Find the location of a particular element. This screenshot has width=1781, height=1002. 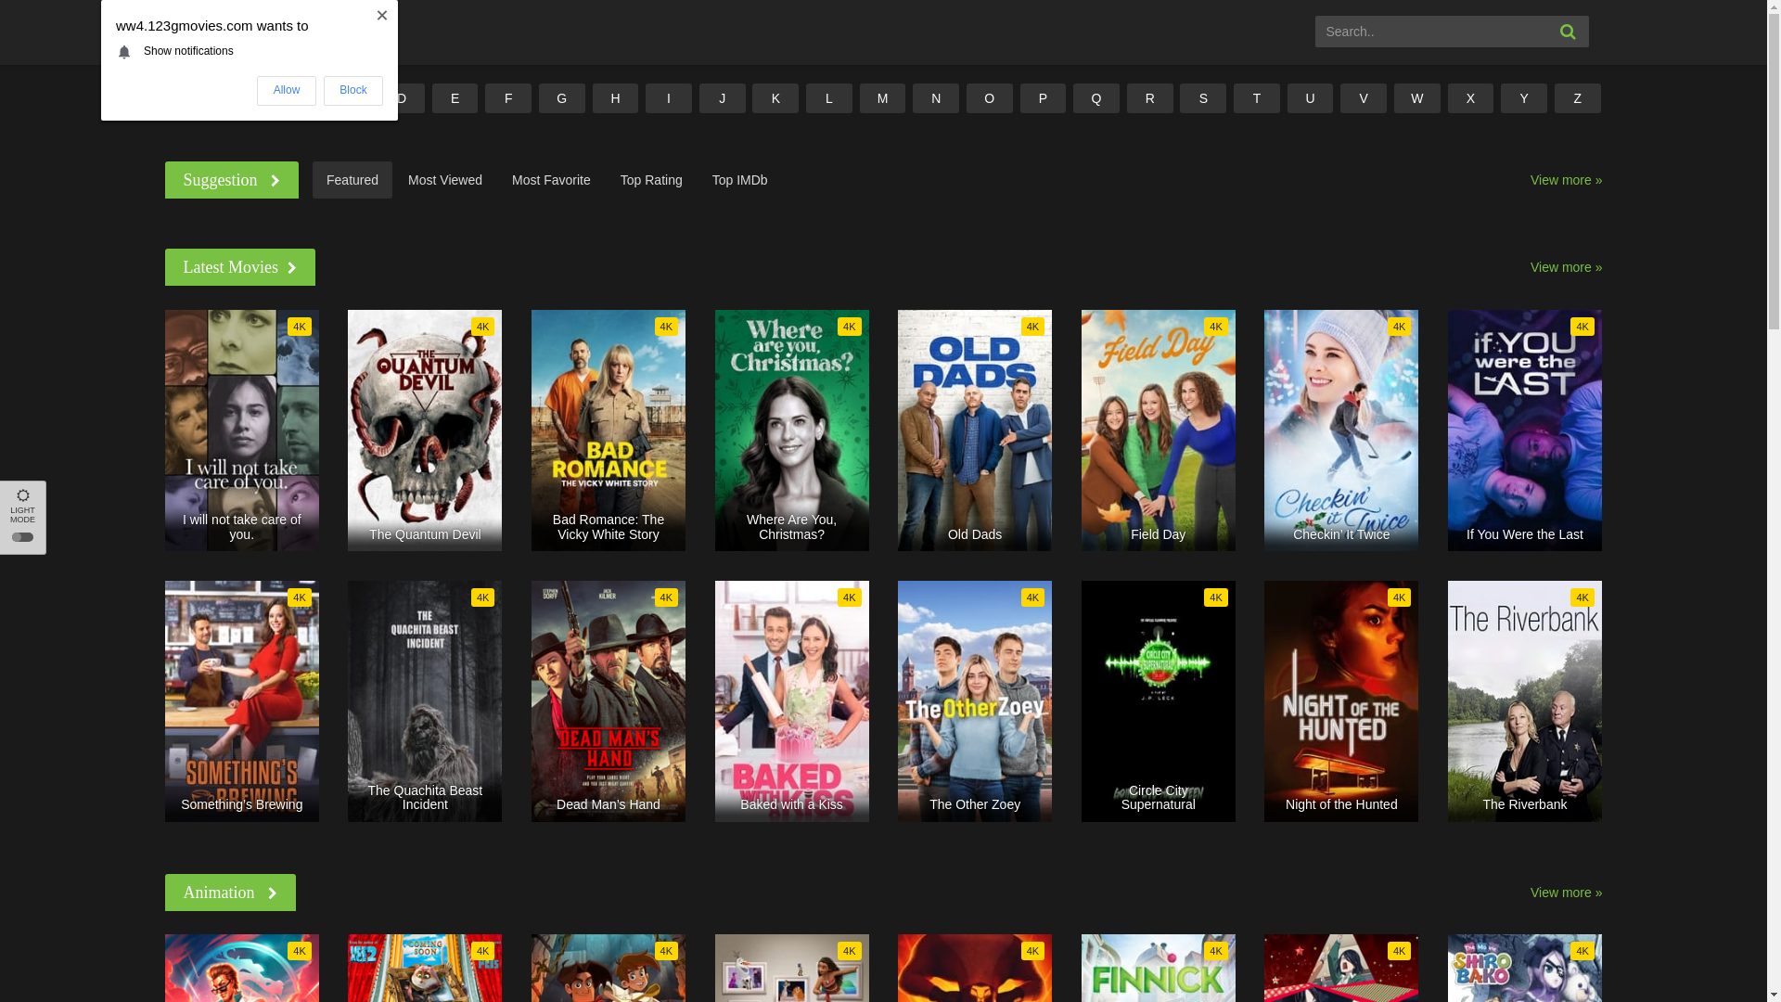

R is located at coordinates (1150, 98).